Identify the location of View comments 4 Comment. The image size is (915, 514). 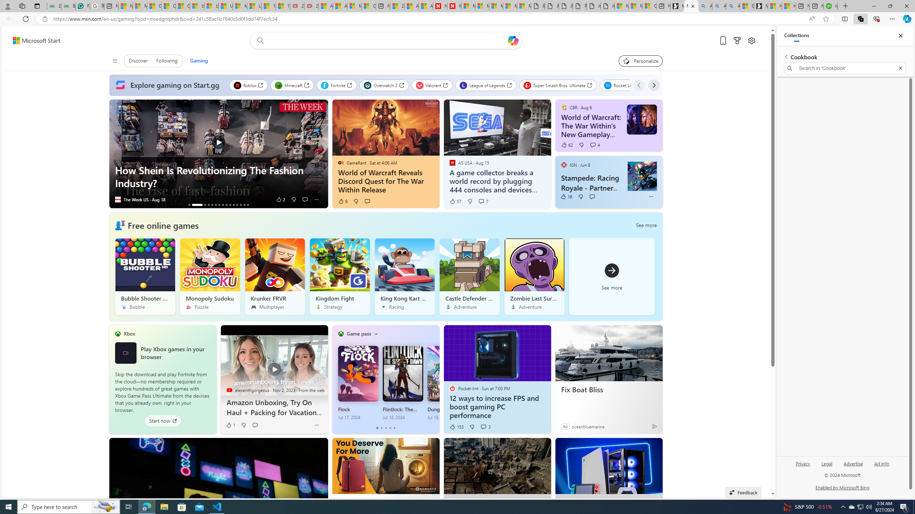
(595, 145).